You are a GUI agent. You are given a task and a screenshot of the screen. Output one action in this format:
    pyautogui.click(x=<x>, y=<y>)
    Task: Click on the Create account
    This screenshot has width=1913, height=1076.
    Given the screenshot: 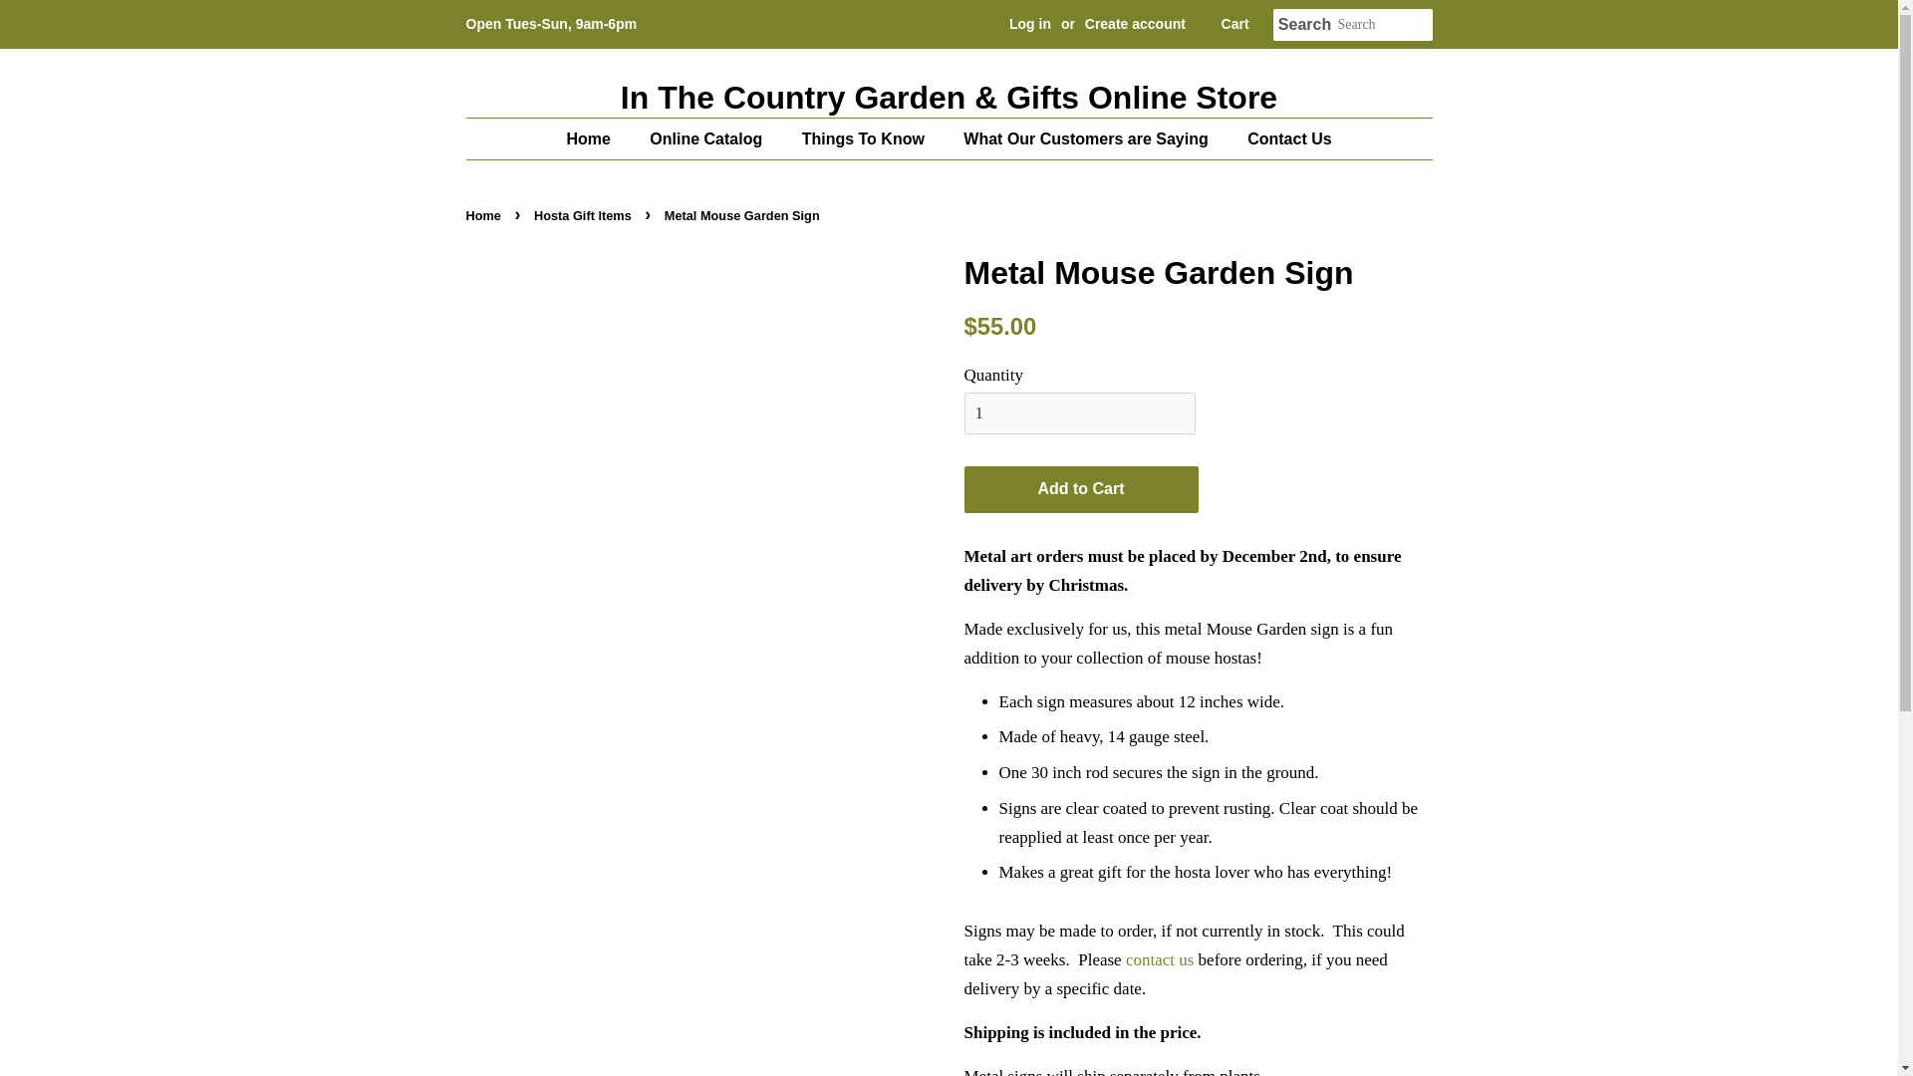 What is the action you would take?
    pyautogui.click(x=1135, y=24)
    